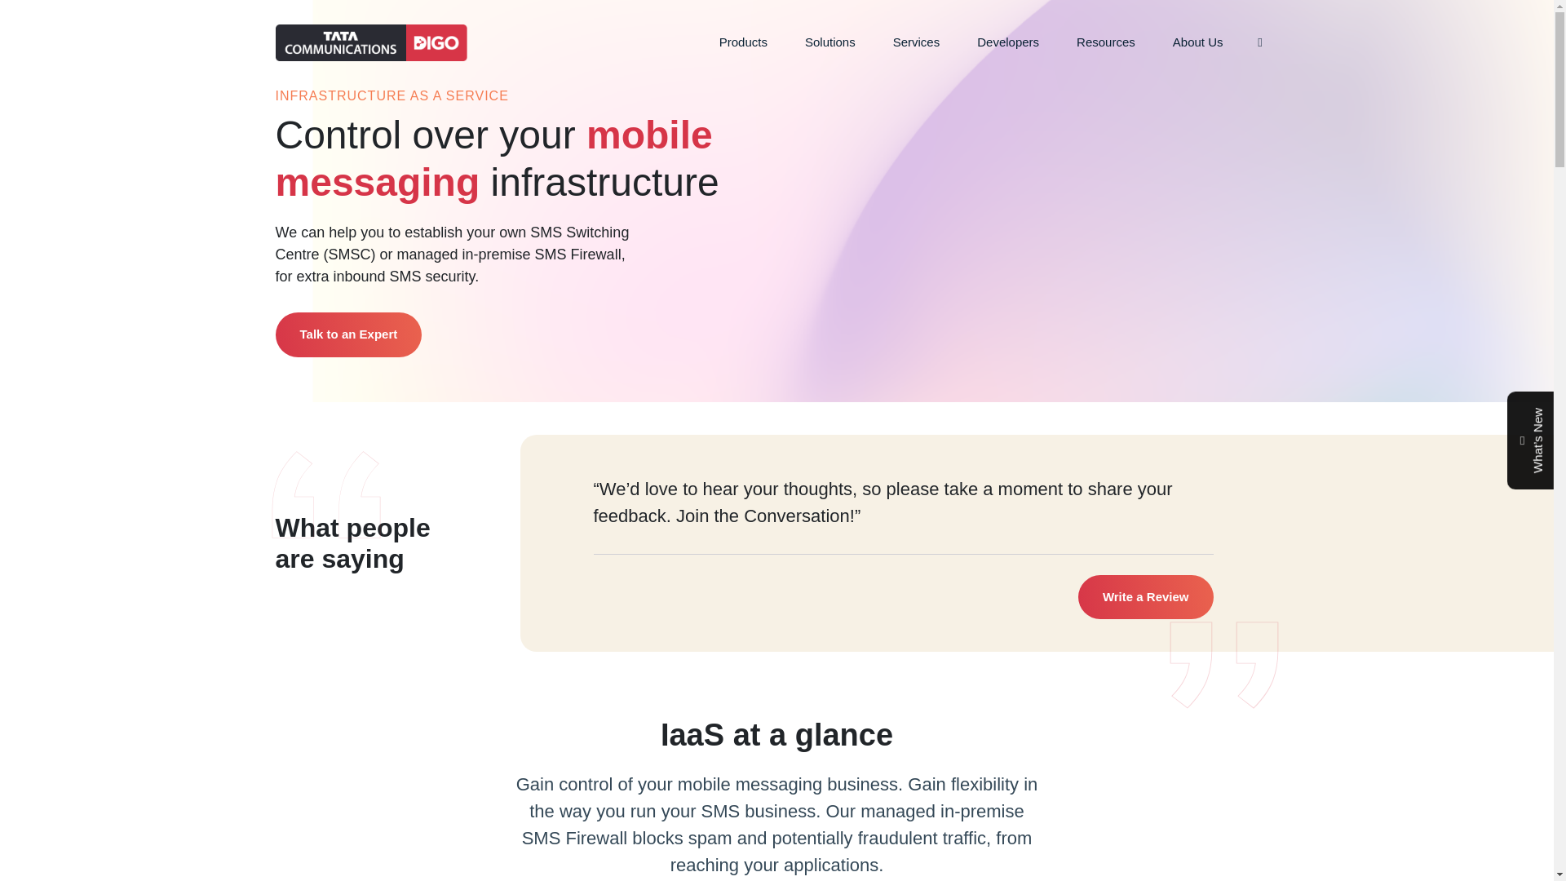 The width and height of the screenshot is (1566, 881). I want to click on Products, so click(742, 42).